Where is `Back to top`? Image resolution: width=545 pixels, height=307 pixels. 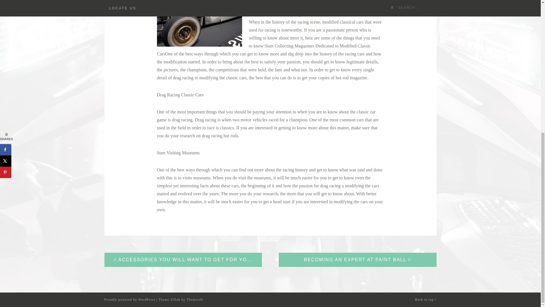 Back to top is located at coordinates (425, 299).